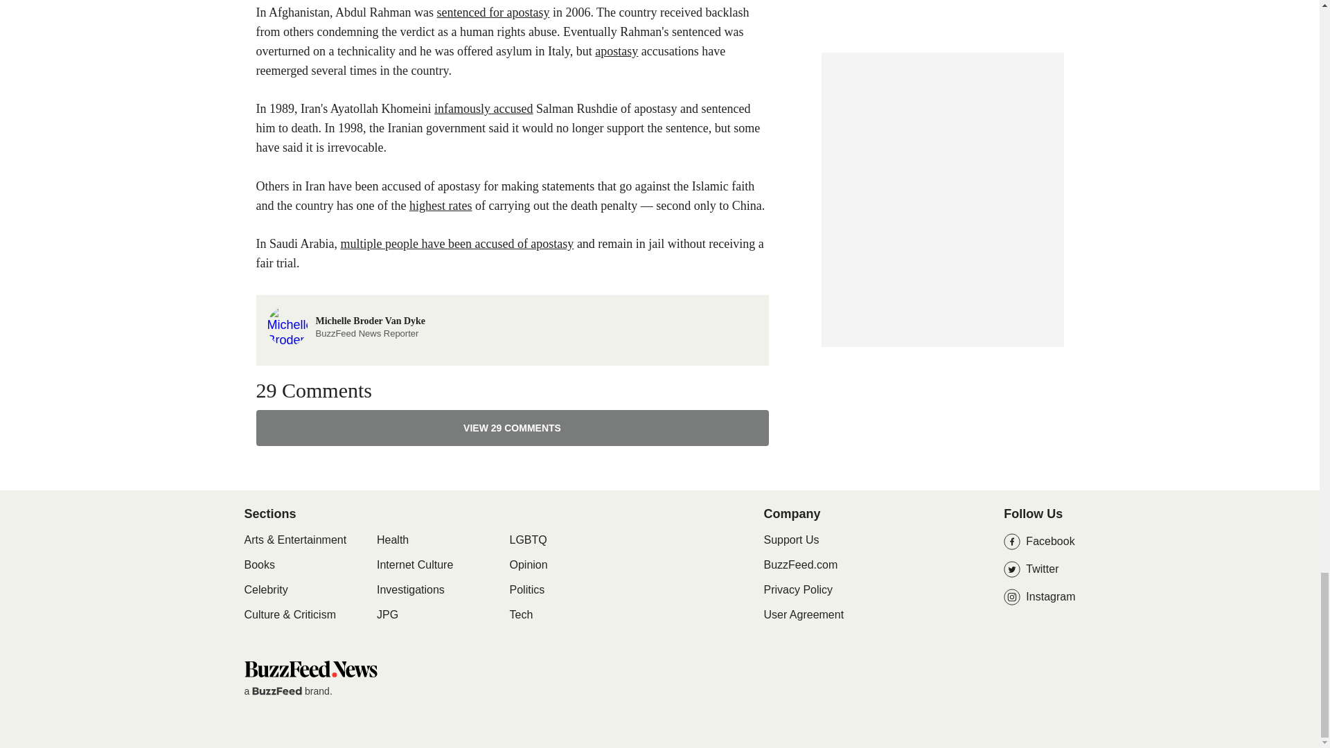 The image size is (1330, 748). What do you see at coordinates (346, 325) in the screenshot?
I see `sentenced for apostasy` at bounding box center [346, 325].